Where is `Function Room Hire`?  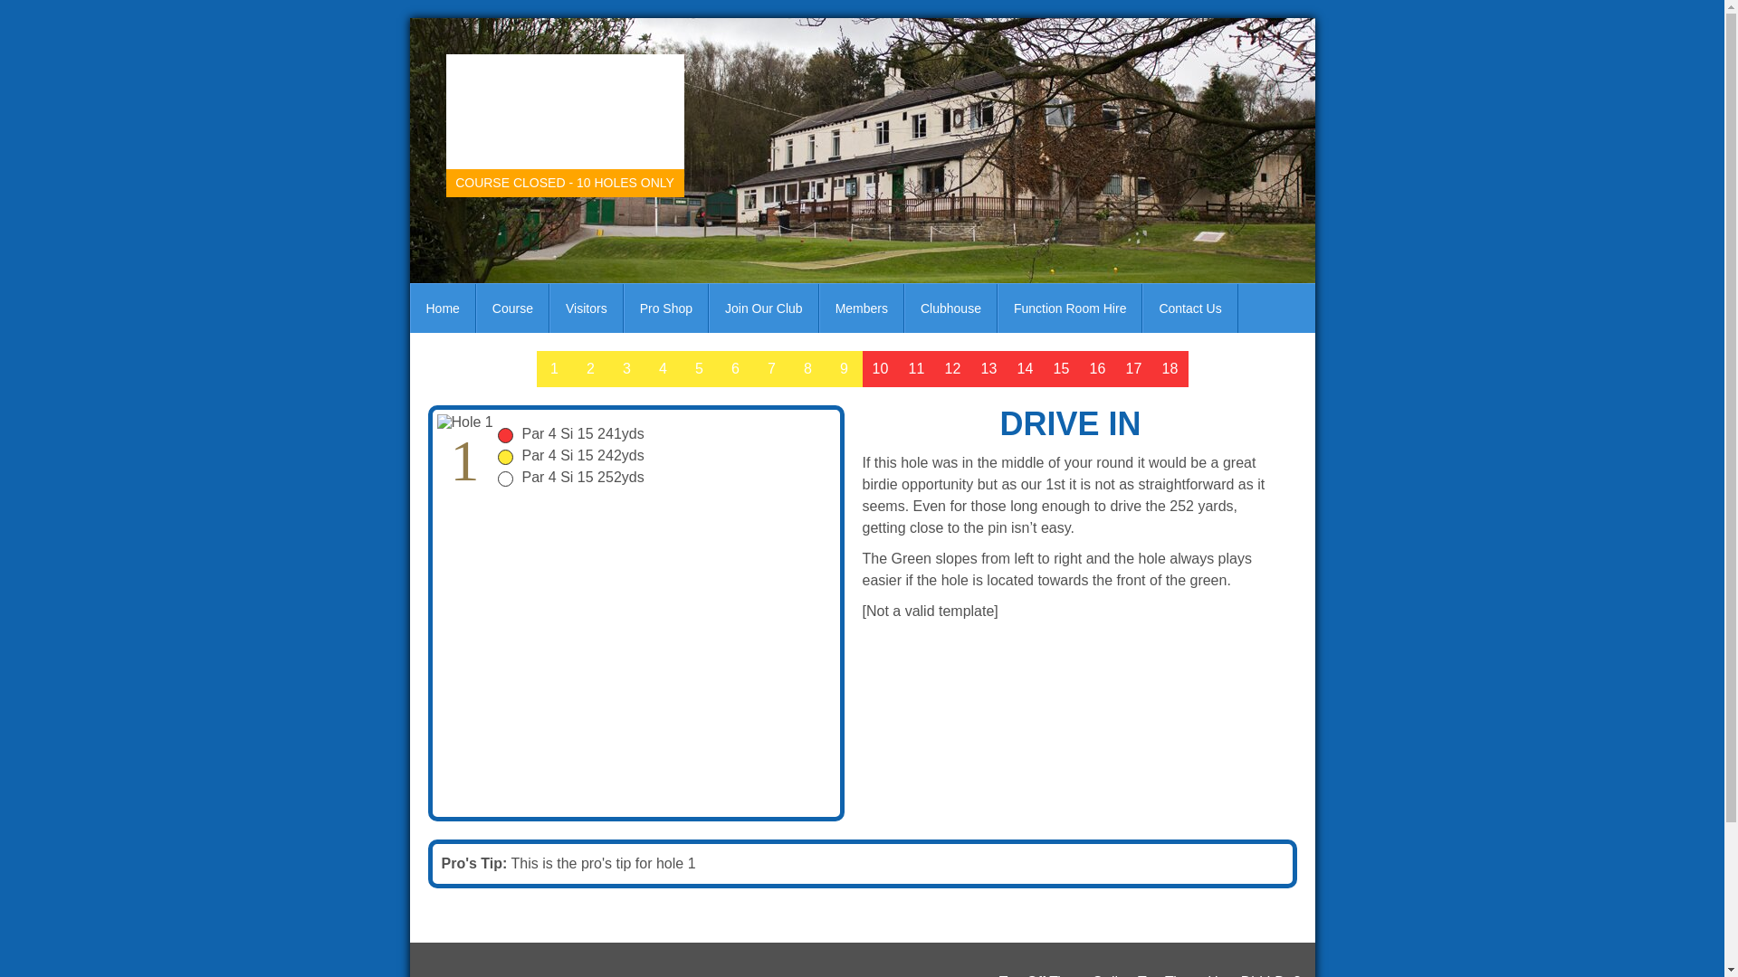 Function Room Hire is located at coordinates (1070, 308).